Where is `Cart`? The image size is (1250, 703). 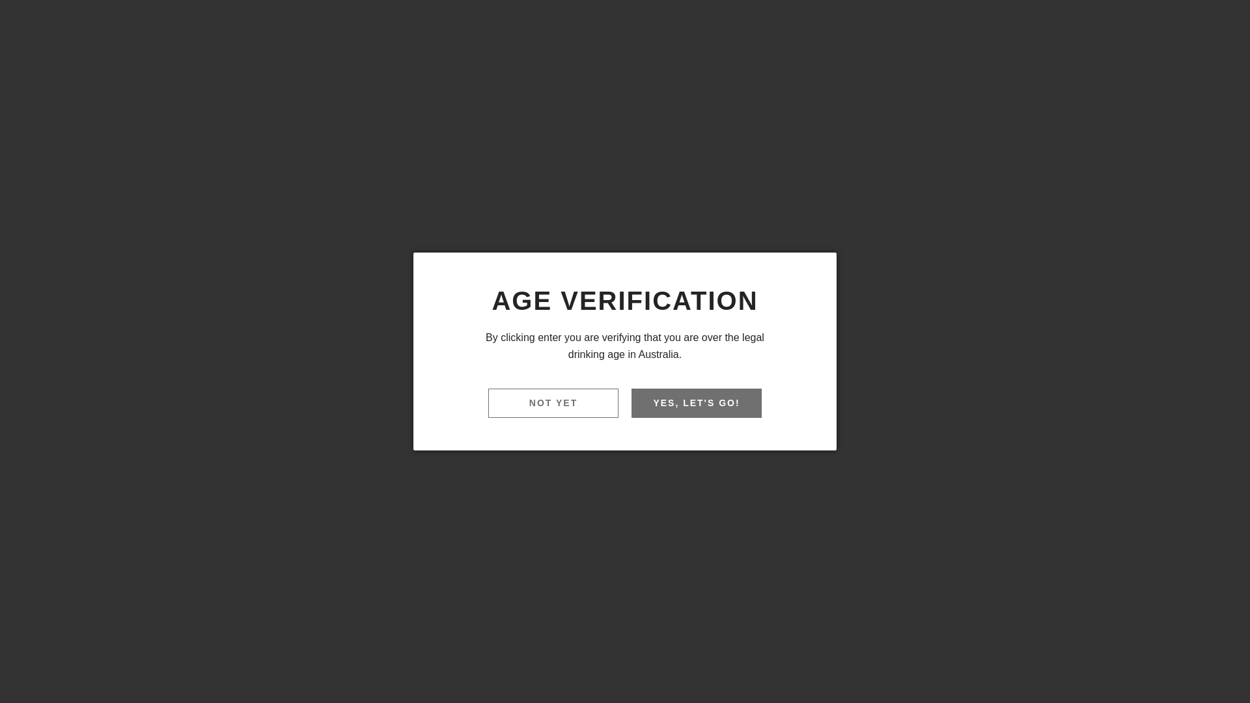
Cart is located at coordinates (1183, 76).